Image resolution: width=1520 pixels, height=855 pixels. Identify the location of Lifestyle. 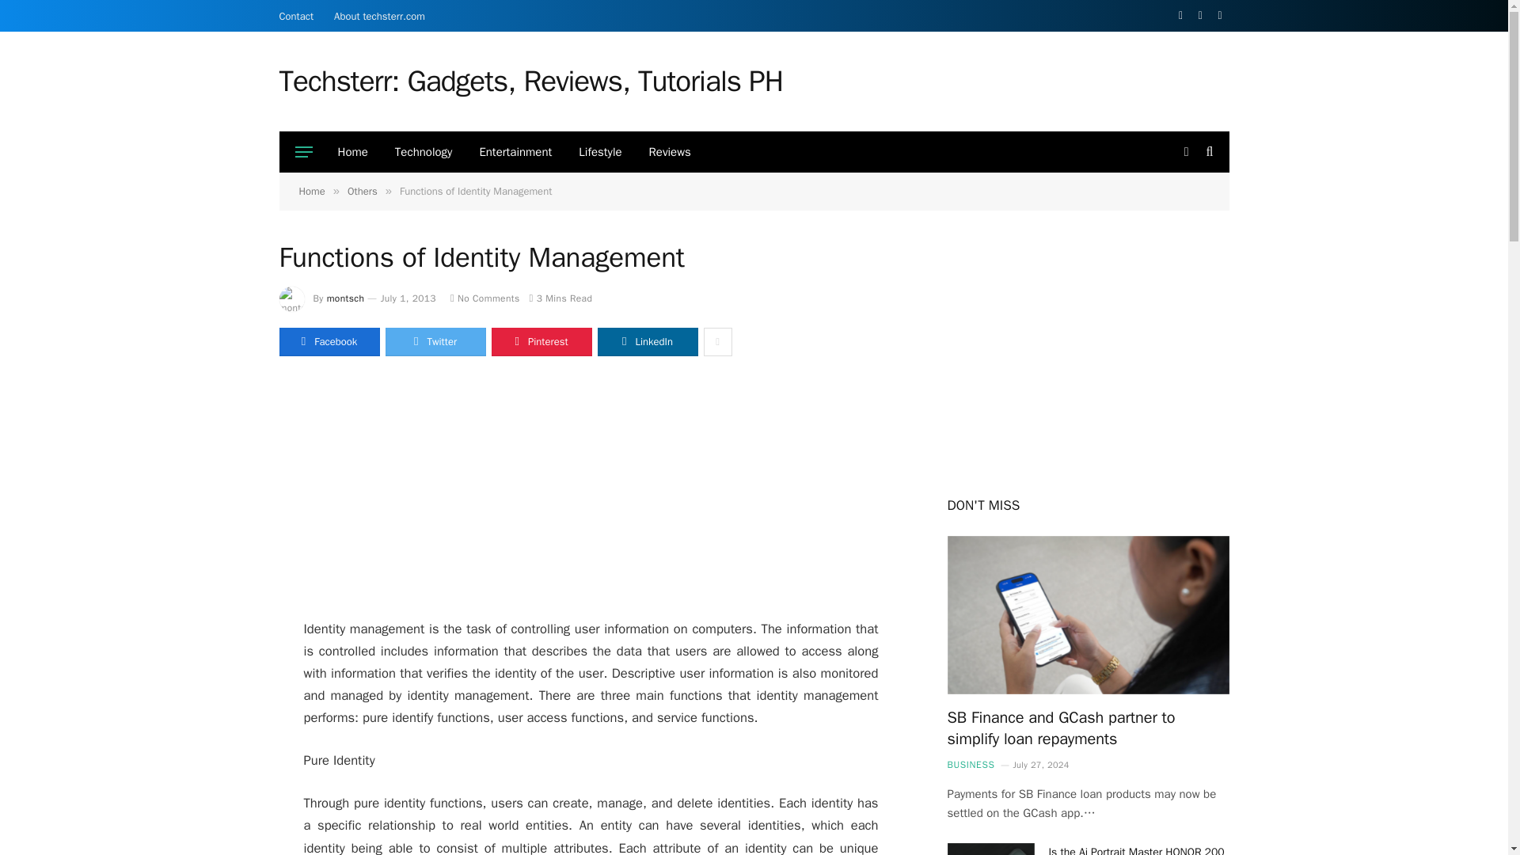
(600, 152).